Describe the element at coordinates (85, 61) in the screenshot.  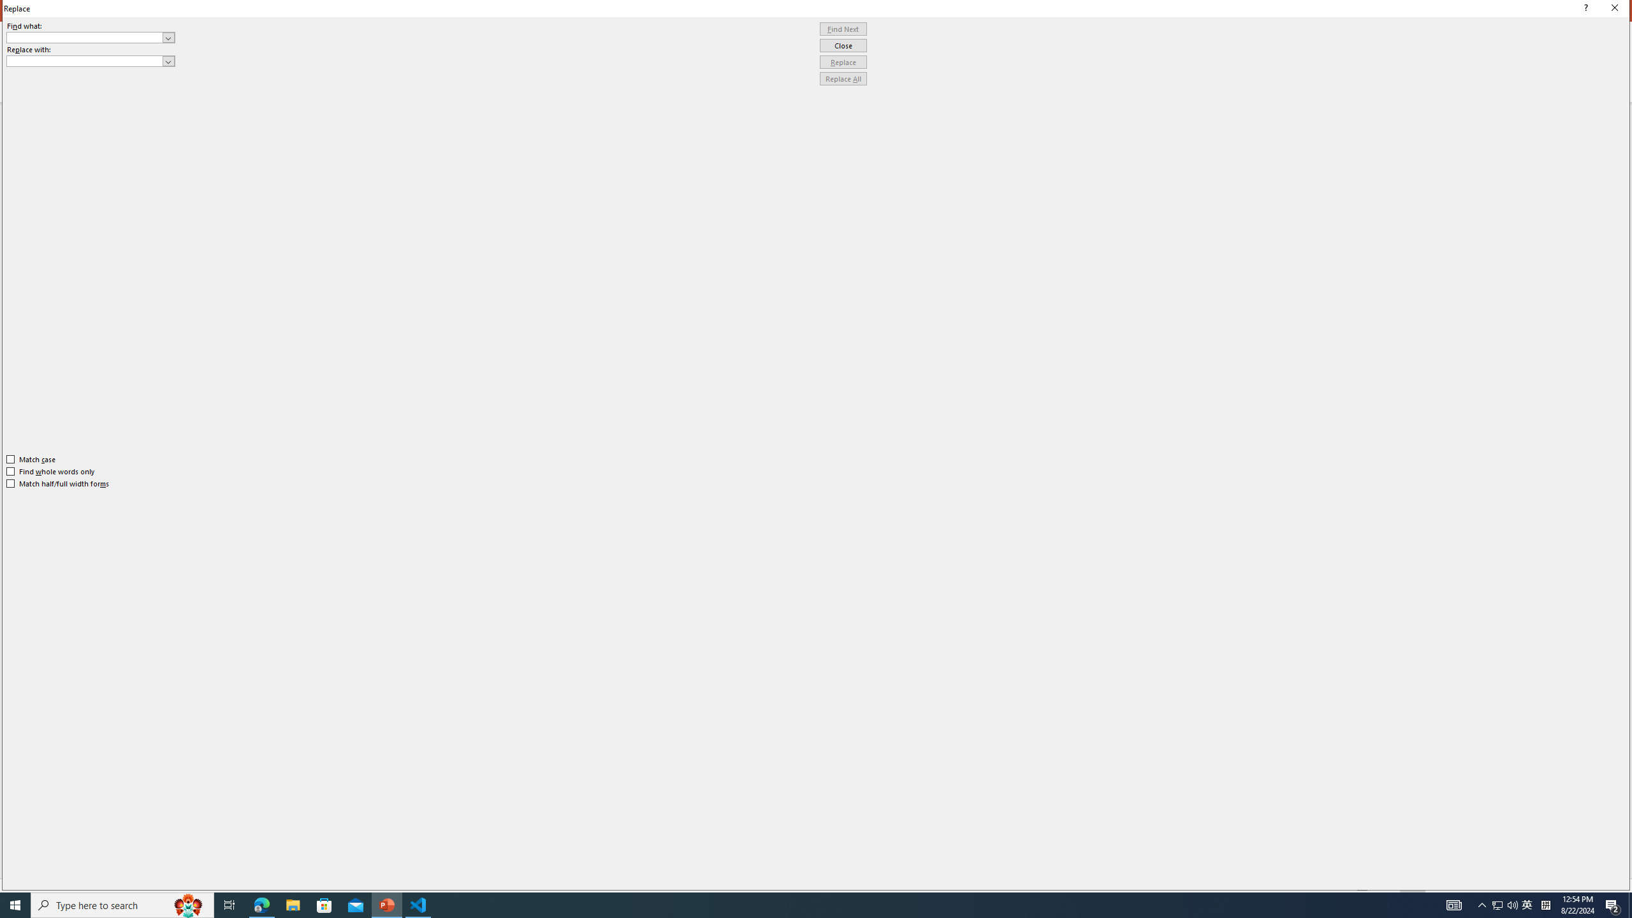
I see `Replace with` at that location.